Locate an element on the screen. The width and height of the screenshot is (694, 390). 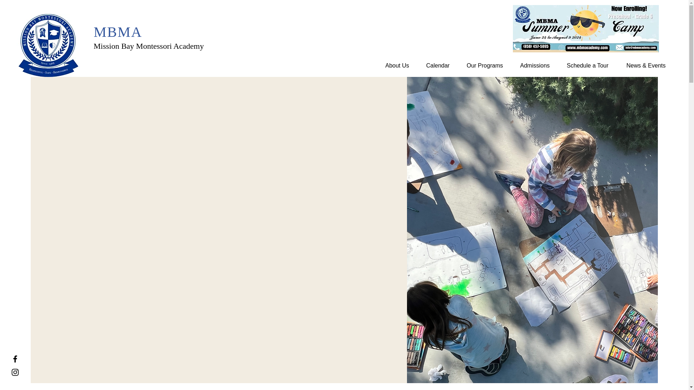
Schedule a Tour is located at coordinates (591, 65).